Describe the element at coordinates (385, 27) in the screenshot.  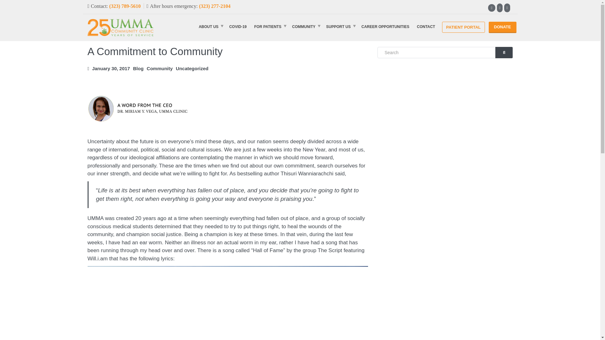
I see `CAREER OPPORTUNITIES` at that location.